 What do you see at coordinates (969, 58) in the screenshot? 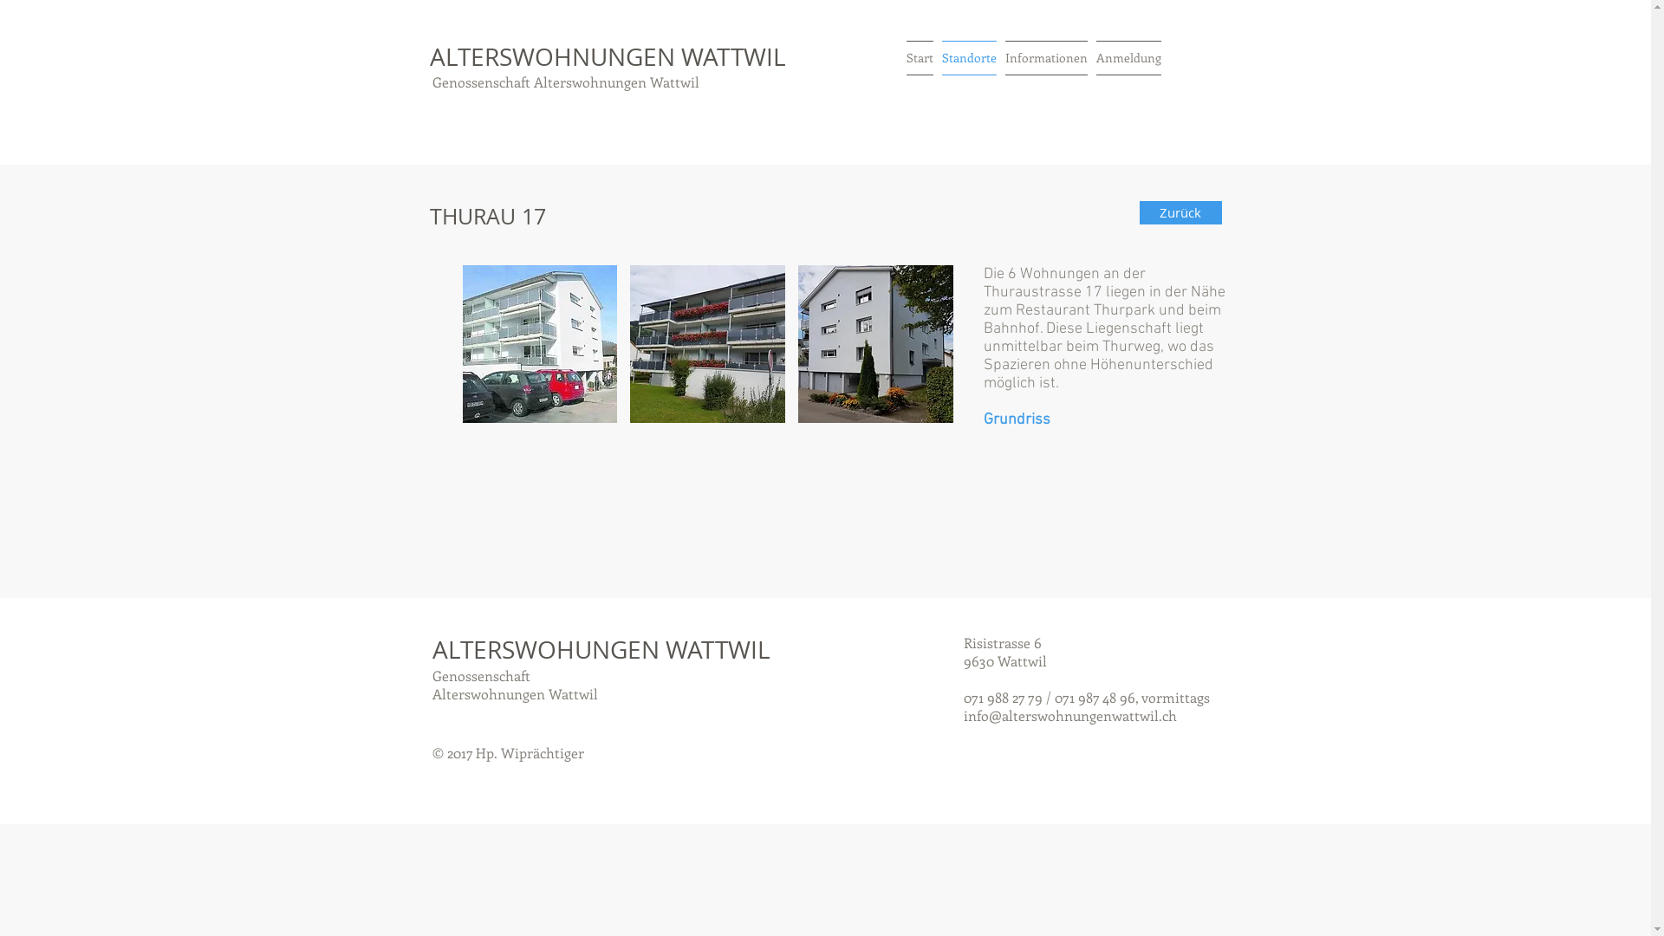
I see `Standorte` at bounding box center [969, 58].